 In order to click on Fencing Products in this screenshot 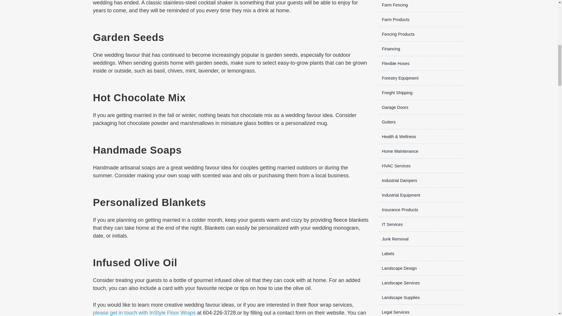, I will do `click(396, 34)`.